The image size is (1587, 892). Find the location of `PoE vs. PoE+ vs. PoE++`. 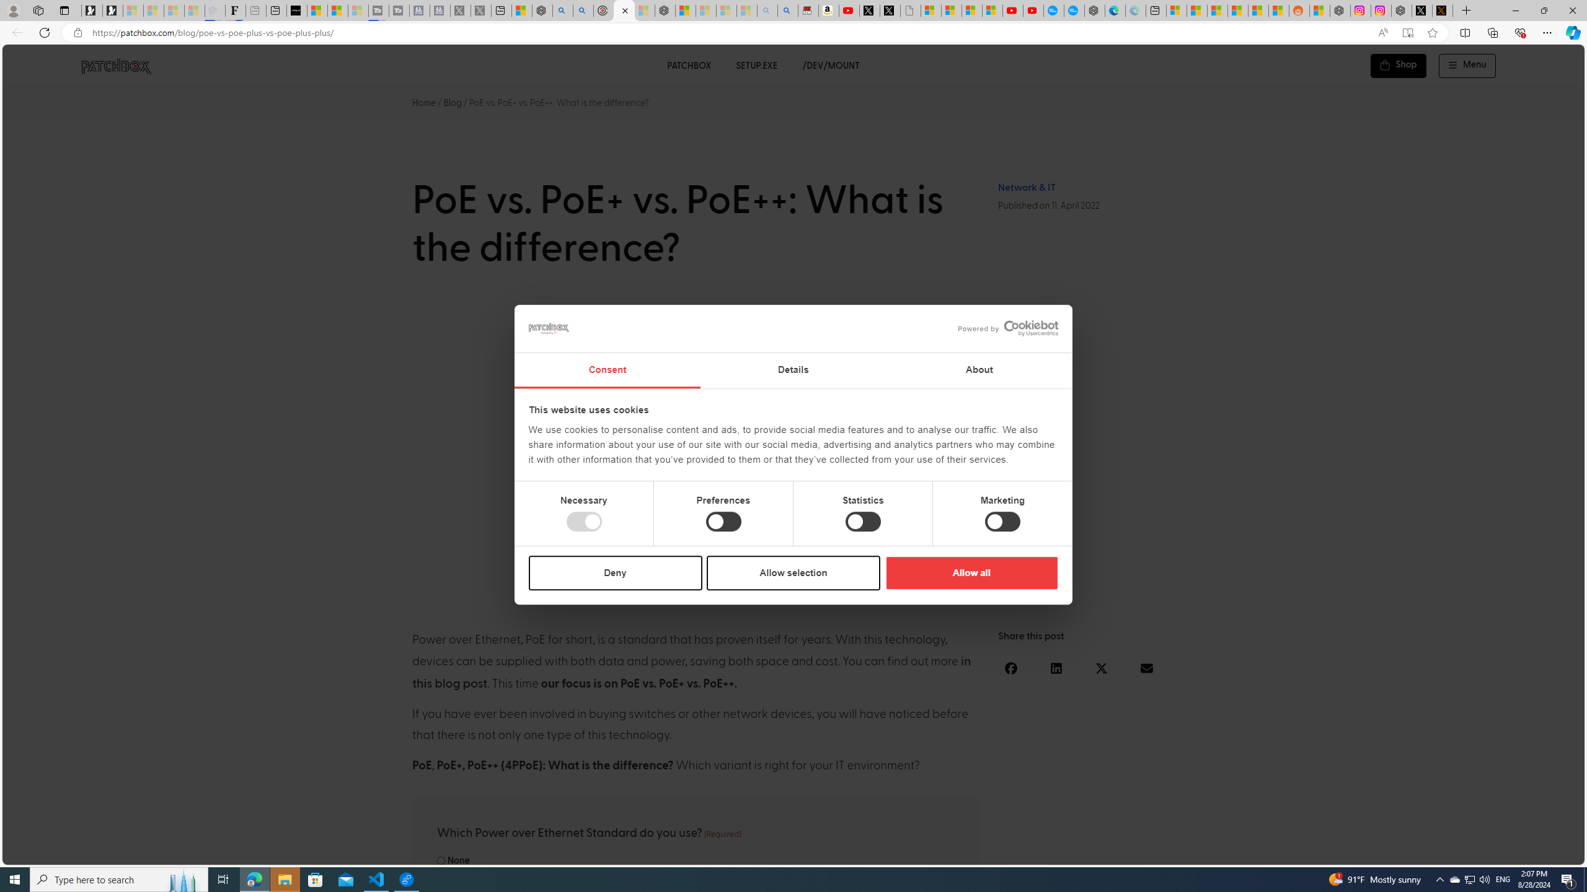

PoE vs. PoE+ vs. PoE++ is located at coordinates (793, 451).